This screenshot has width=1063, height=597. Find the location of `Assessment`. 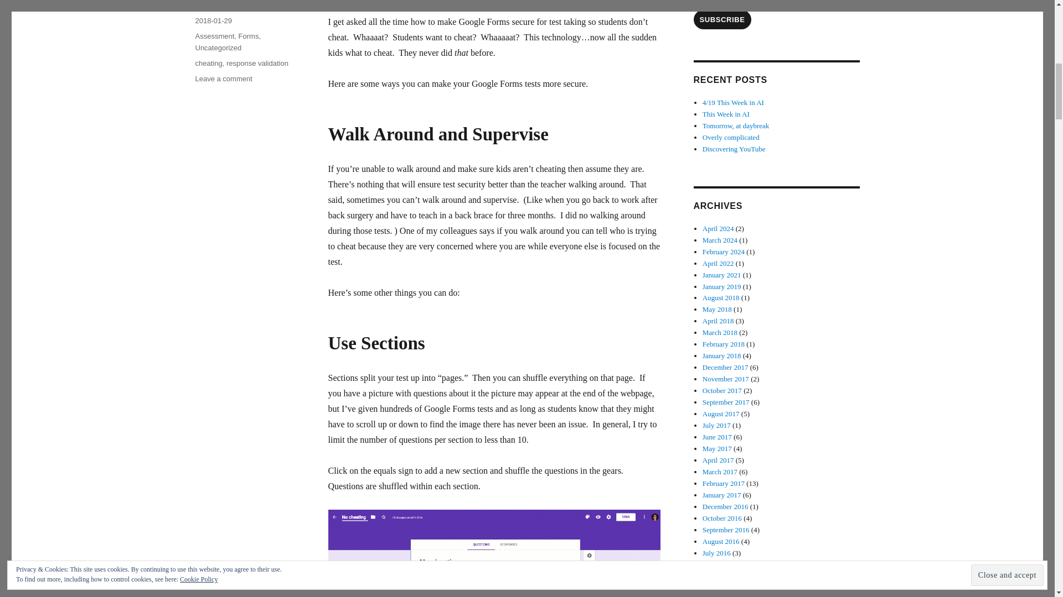

Assessment is located at coordinates (223, 78).